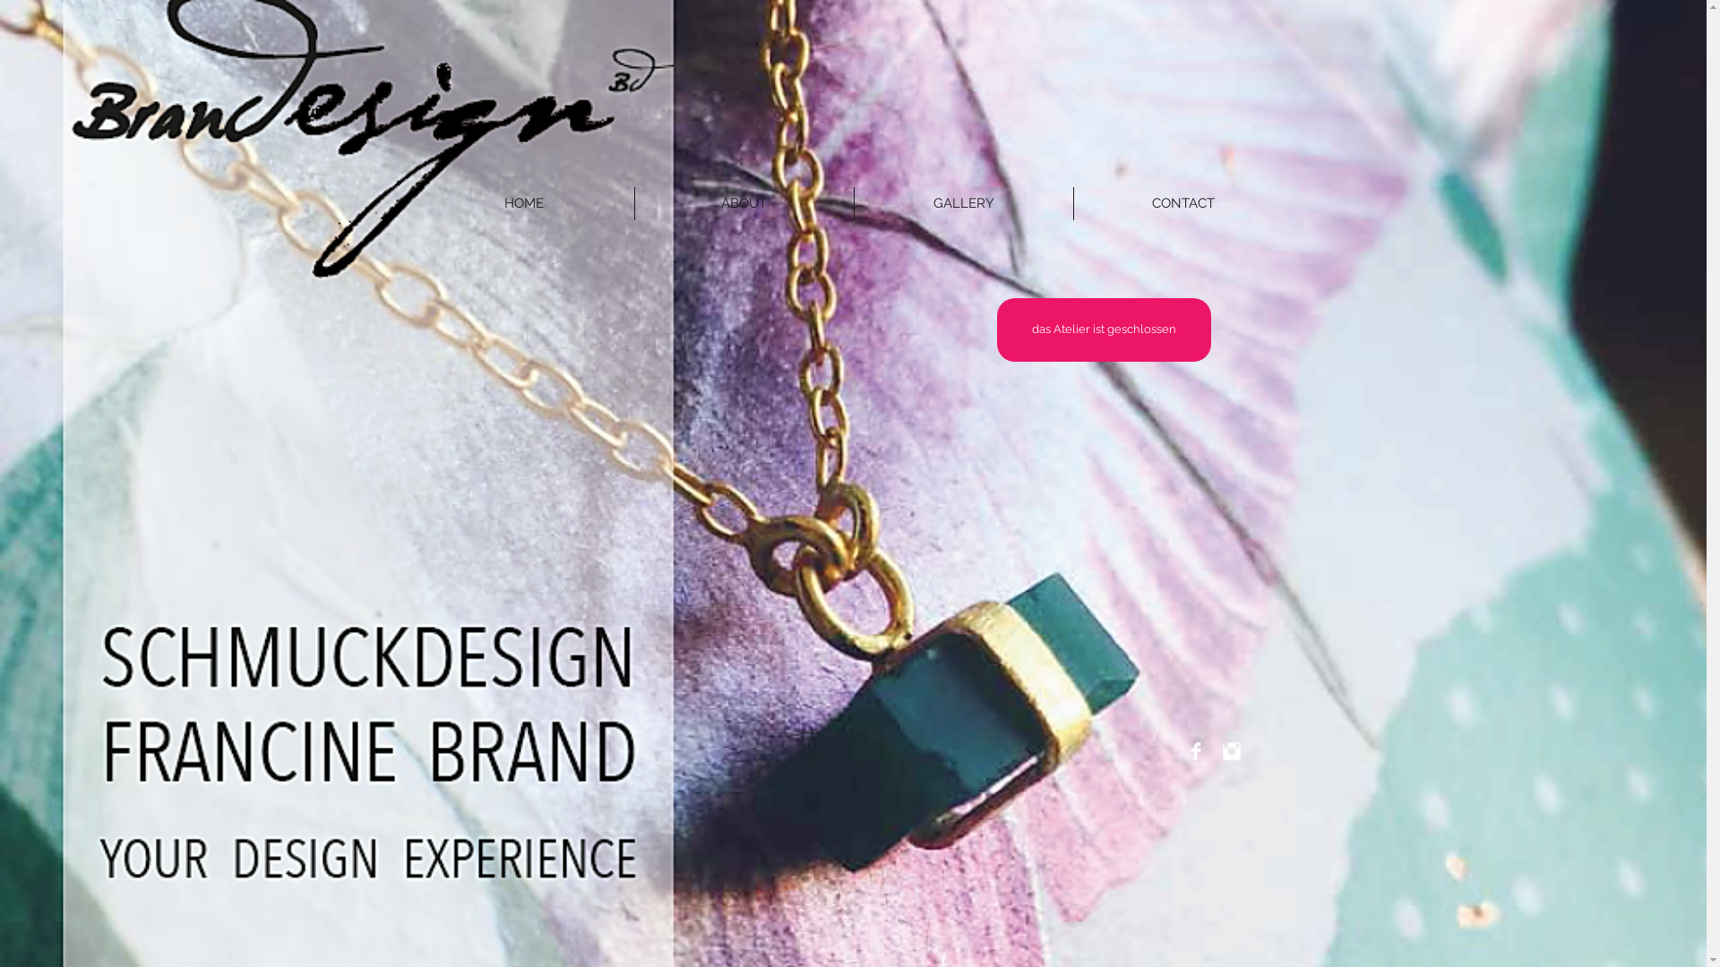 The width and height of the screenshot is (1720, 967). I want to click on HOME, so click(523, 204).